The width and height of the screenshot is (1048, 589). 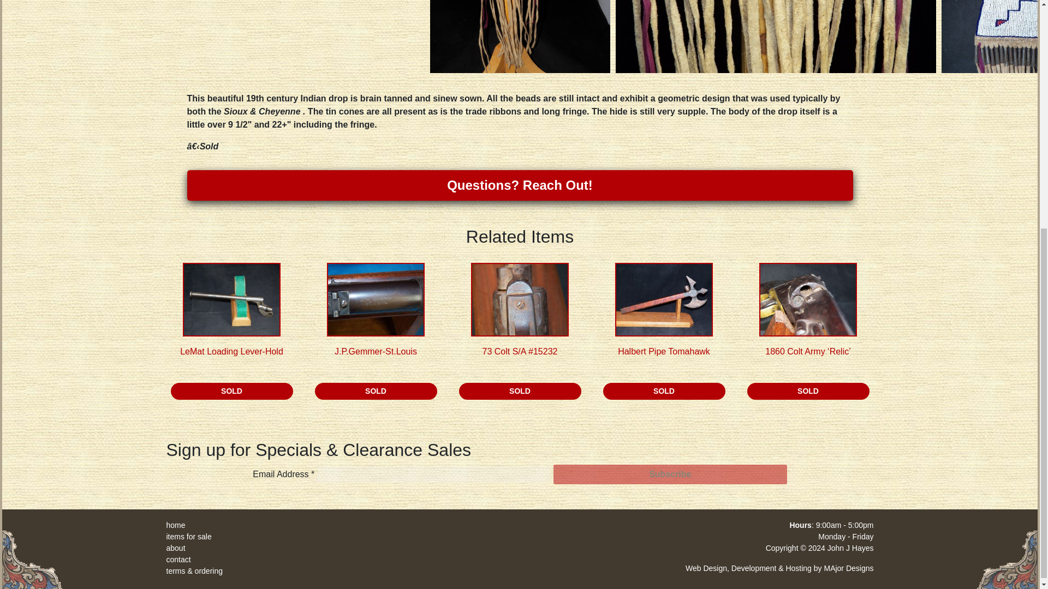 What do you see at coordinates (188, 537) in the screenshot?
I see `items for sale` at bounding box center [188, 537].